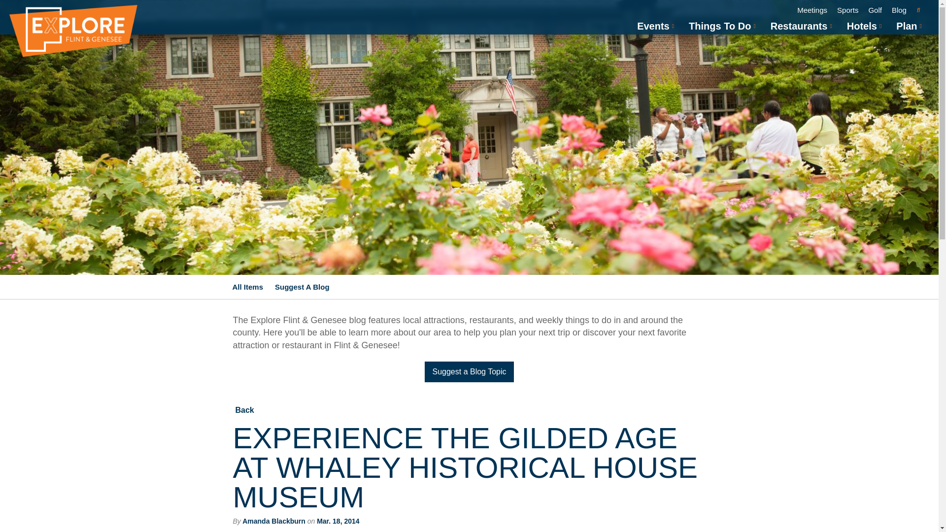 The width and height of the screenshot is (946, 532). Describe the element at coordinates (899, 10) in the screenshot. I see `Blog` at that location.